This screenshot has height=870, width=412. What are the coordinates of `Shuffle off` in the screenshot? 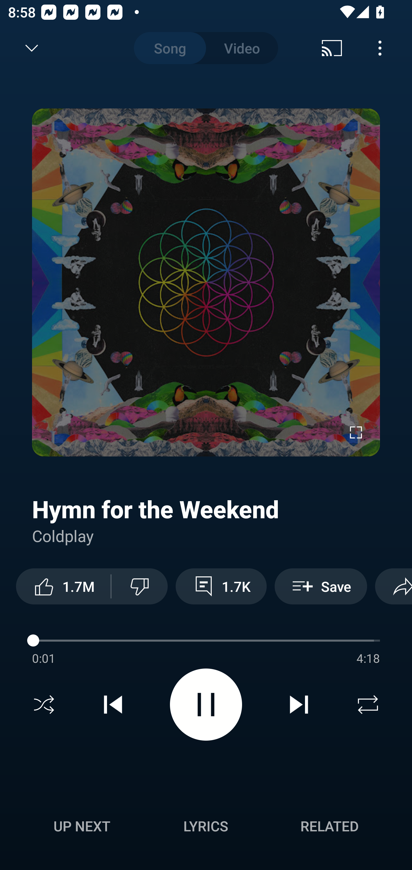 It's located at (44, 705).